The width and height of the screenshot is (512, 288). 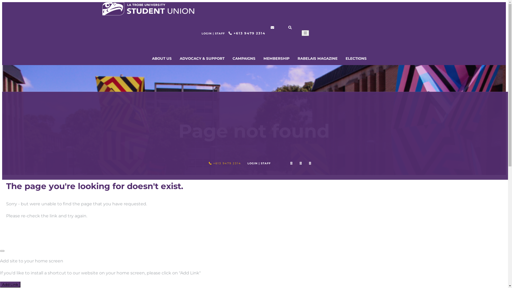 What do you see at coordinates (148, 136) in the screenshot?
I see `Rabelais Magazine` at bounding box center [148, 136].